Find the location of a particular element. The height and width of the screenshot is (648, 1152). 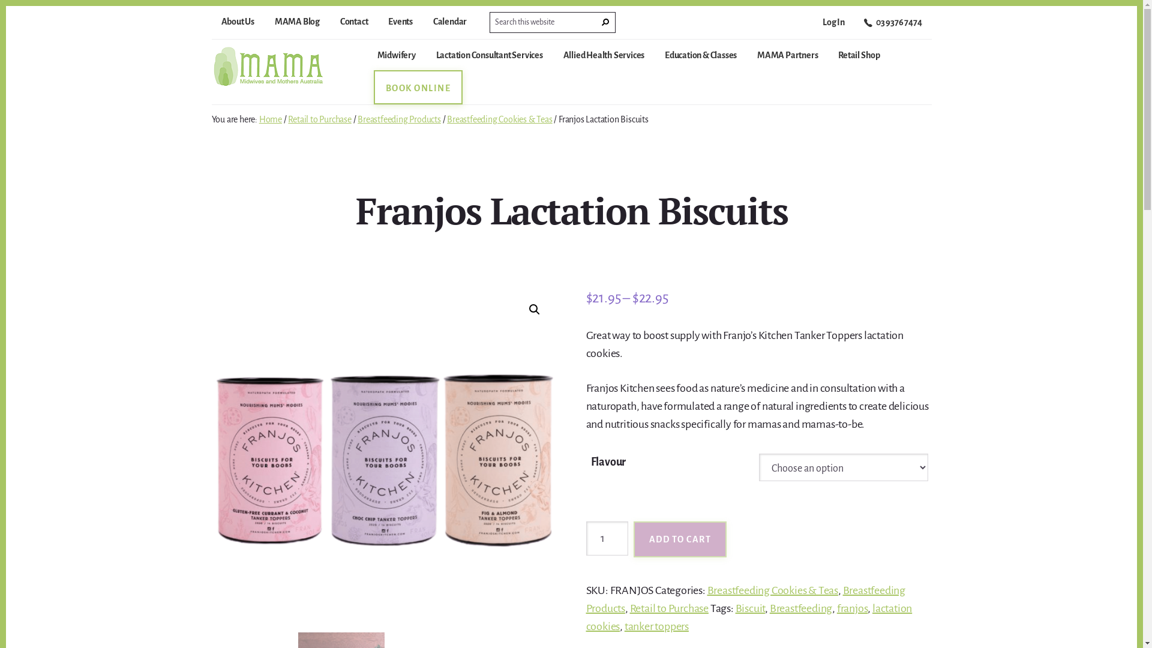

Breastfeeding is located at coordinates (801, 608).